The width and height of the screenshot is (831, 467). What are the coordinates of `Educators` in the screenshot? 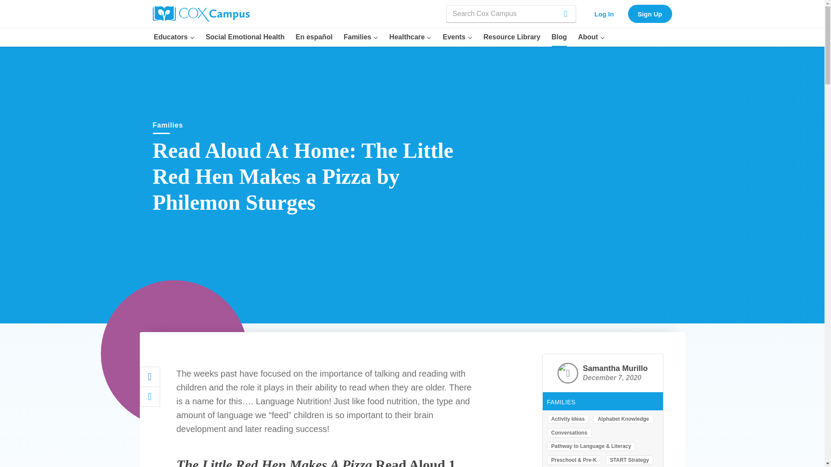 It's located at (174, 37).